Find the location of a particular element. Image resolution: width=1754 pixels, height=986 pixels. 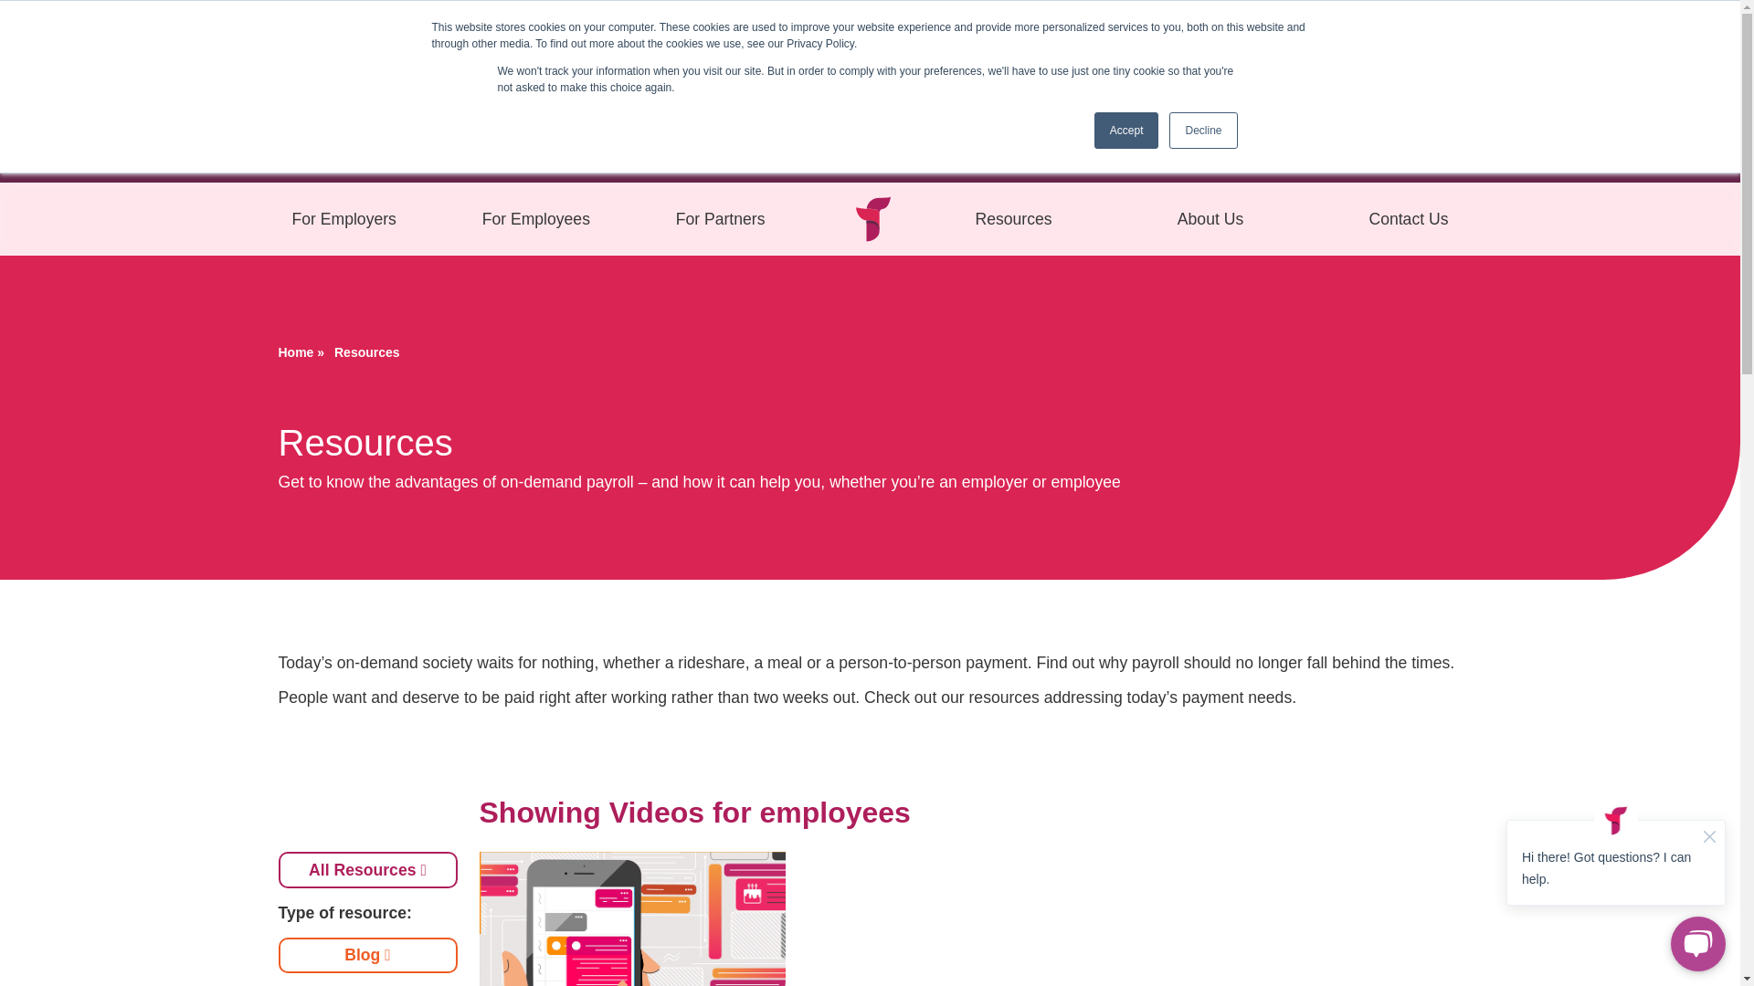

Blog is located at coordinates (366, 955).